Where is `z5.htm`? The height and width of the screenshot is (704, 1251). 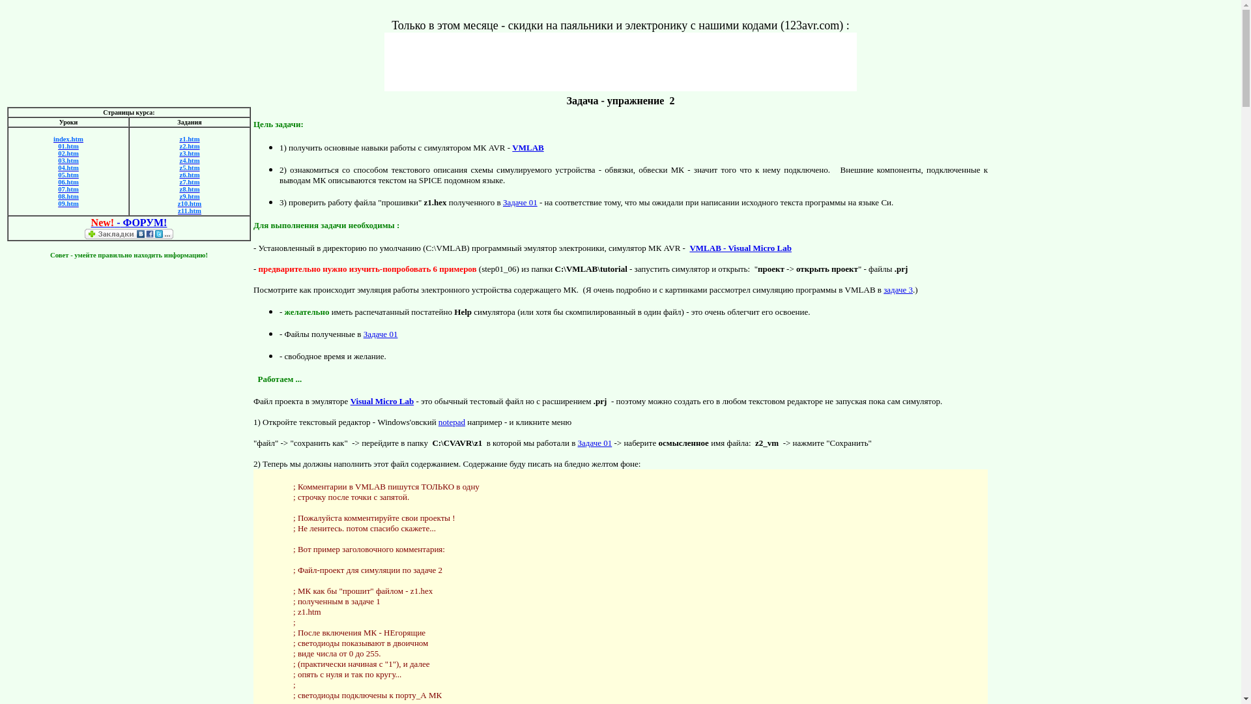
z5.htm is located at coordinates (189, 168).